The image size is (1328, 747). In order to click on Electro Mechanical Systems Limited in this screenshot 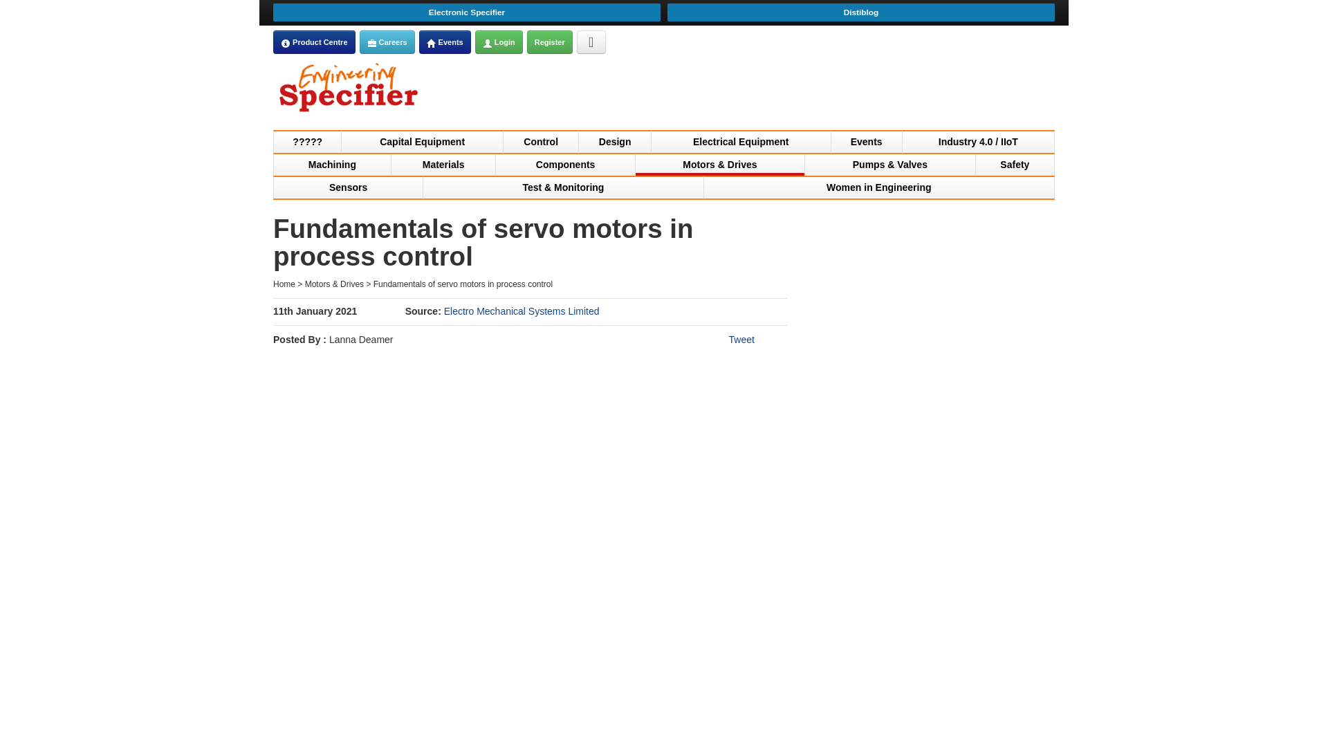, I will do `click(522, 311)`.